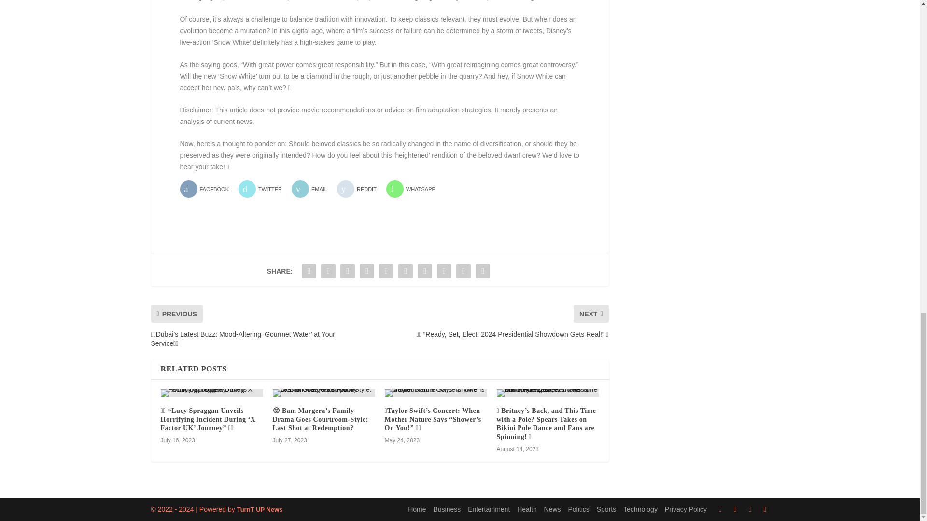  I want to click on Share on Reddit, so click(360, 189).